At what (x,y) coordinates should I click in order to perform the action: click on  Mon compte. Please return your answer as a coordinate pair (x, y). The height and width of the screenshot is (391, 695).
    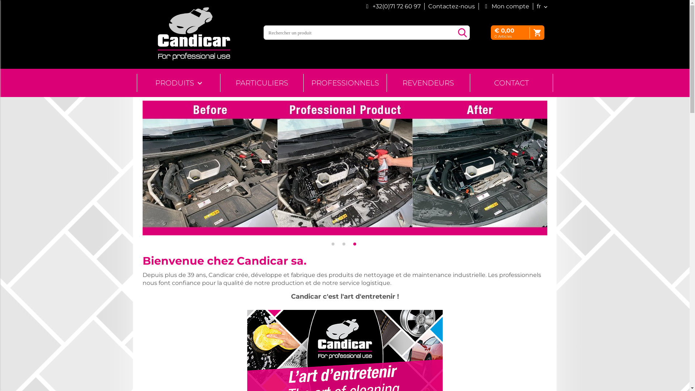
    Looking at the image, I should click on (504, 7).